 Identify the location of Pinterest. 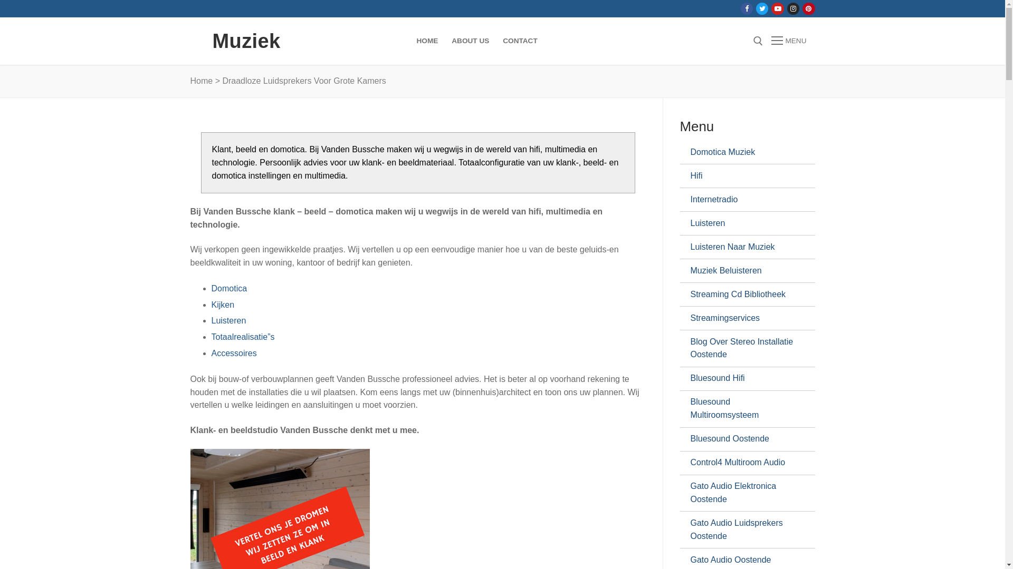
(808, 8).